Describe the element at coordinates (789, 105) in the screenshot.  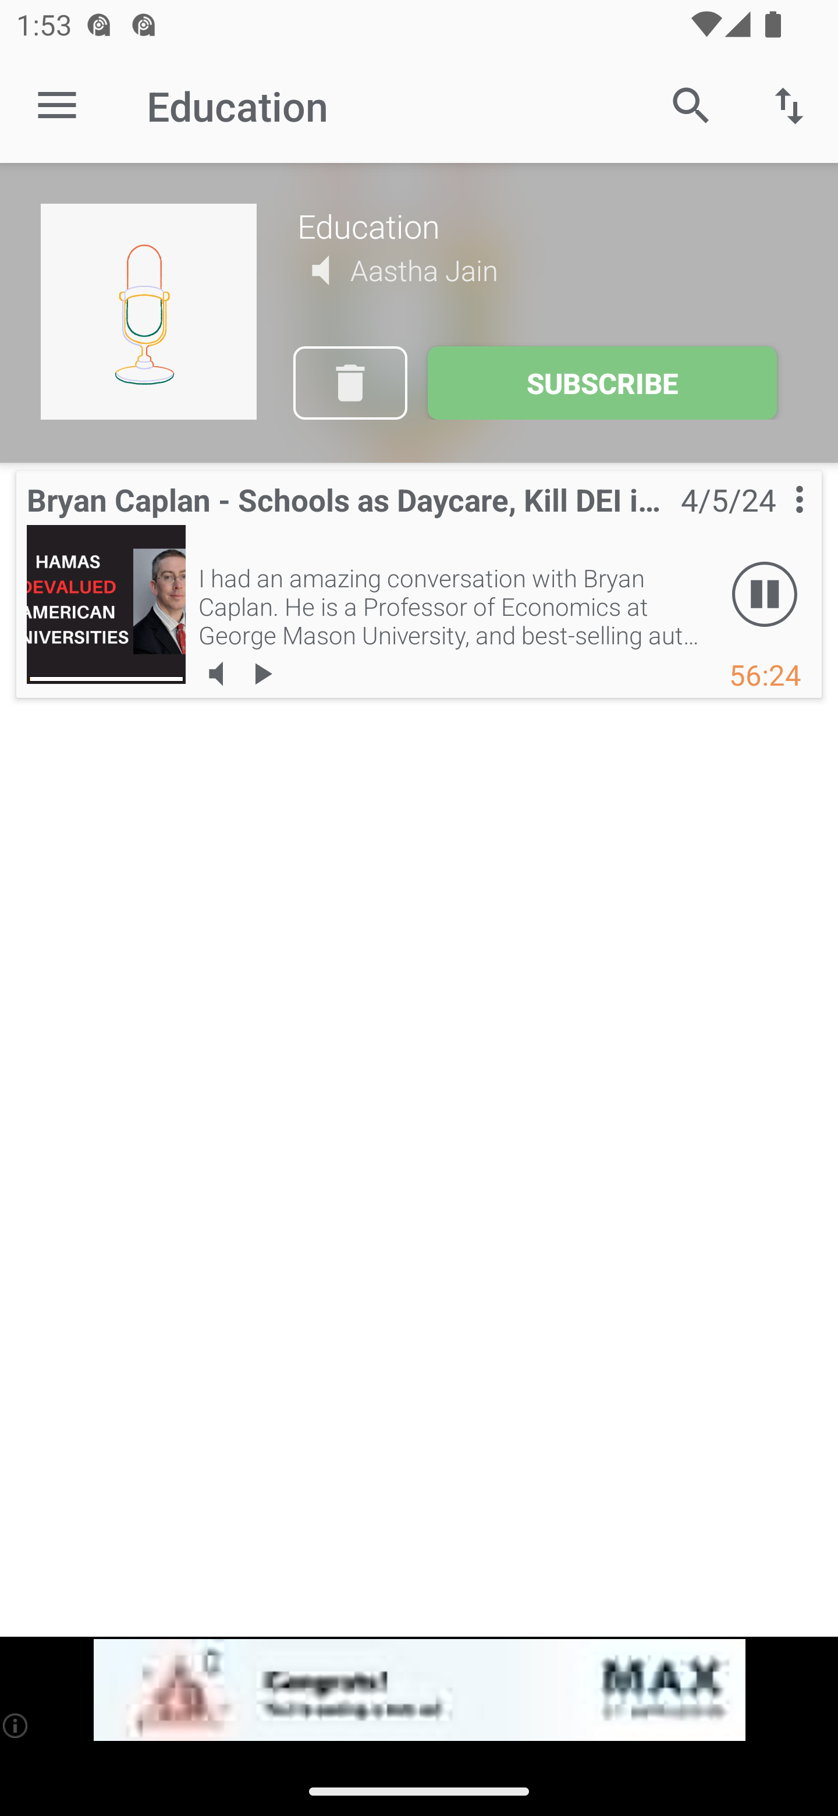
I see `Sort` at that location.